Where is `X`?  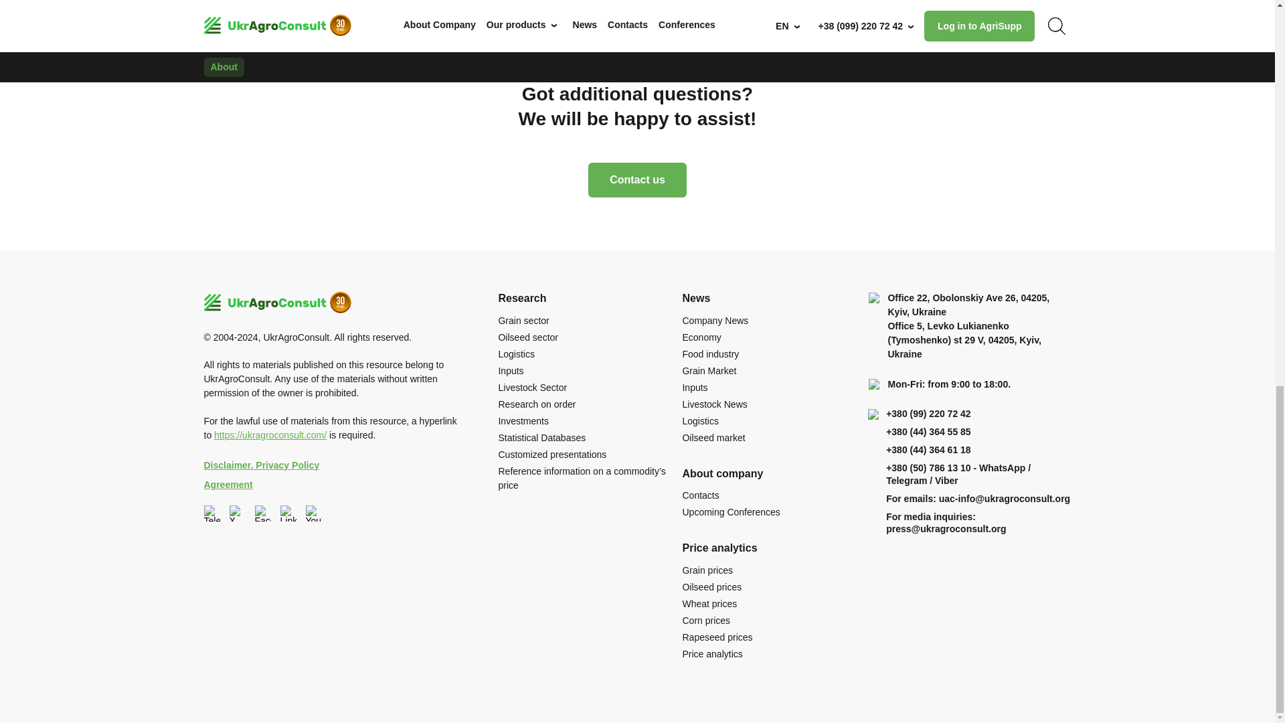 X is located at coordinates (237, 513).